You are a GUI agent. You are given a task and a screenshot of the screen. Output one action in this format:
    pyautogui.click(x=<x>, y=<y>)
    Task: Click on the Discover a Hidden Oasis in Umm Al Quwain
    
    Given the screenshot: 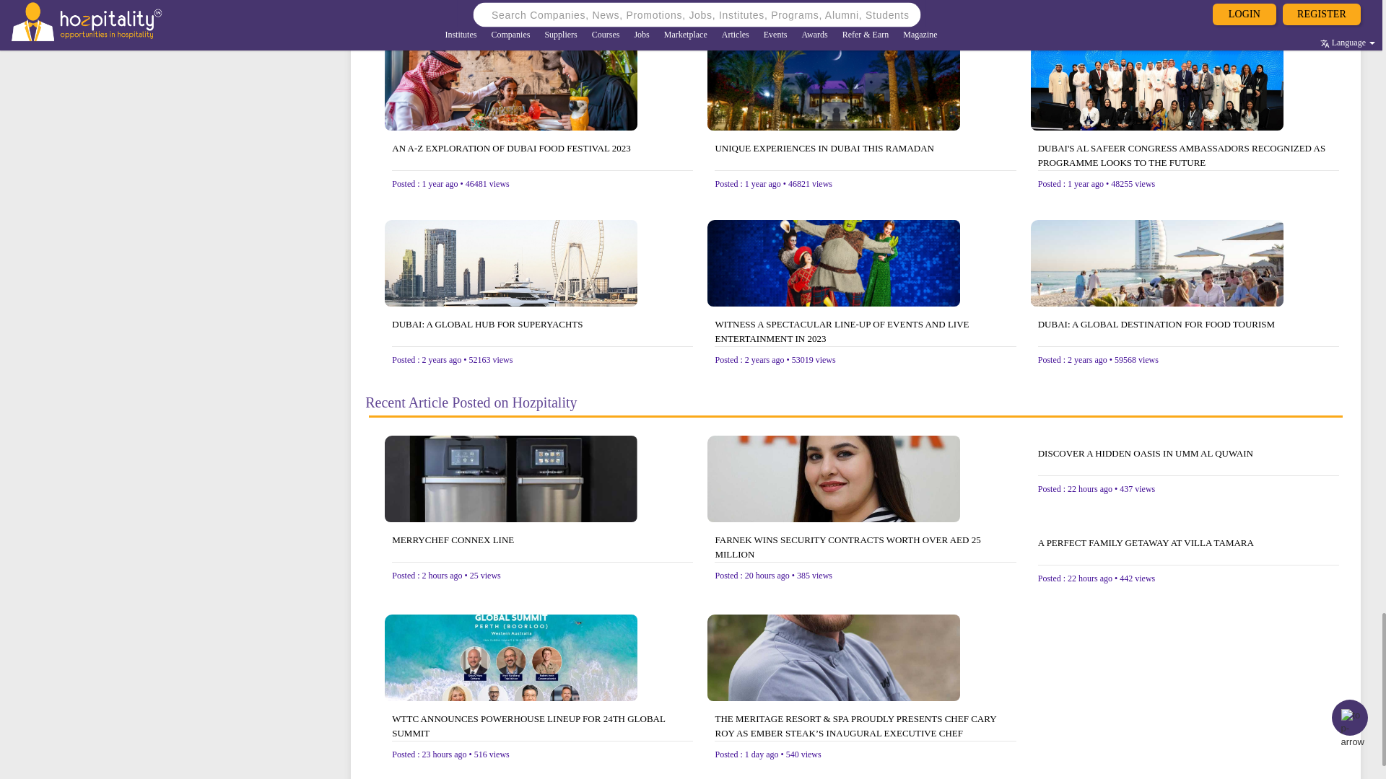 What is the action you would take?
    pyautogui.click(x=1188, y=460)
    